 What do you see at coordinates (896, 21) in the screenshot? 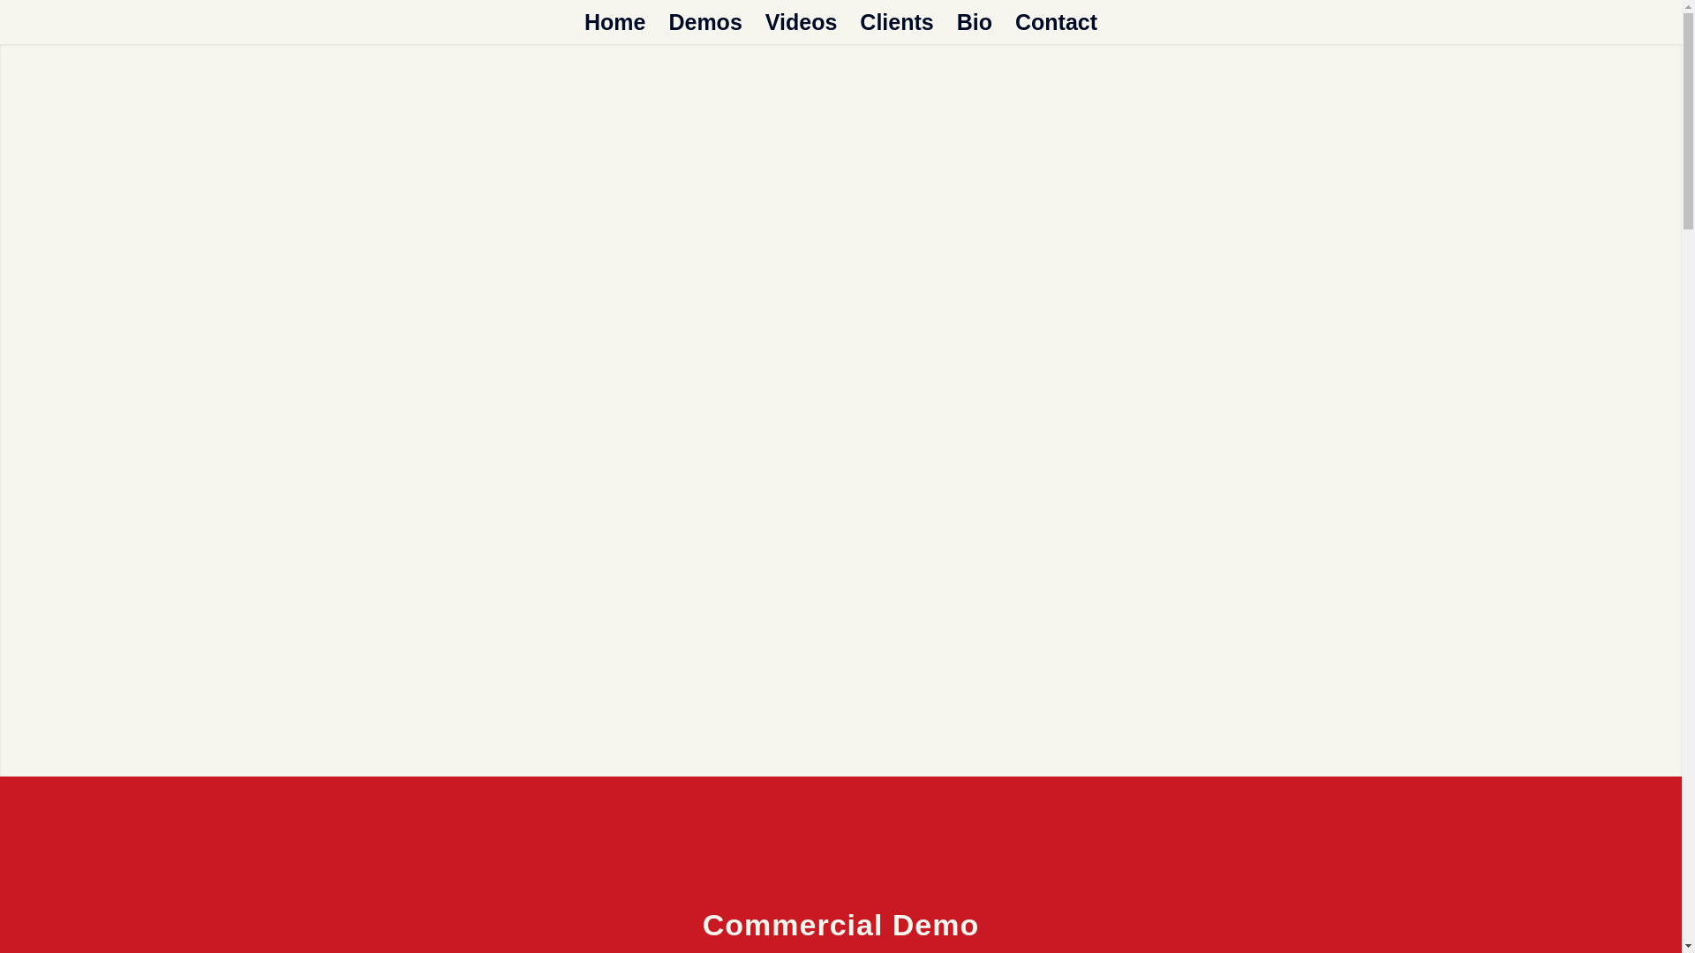
I see `Clients` at bounding box center [896, 21].